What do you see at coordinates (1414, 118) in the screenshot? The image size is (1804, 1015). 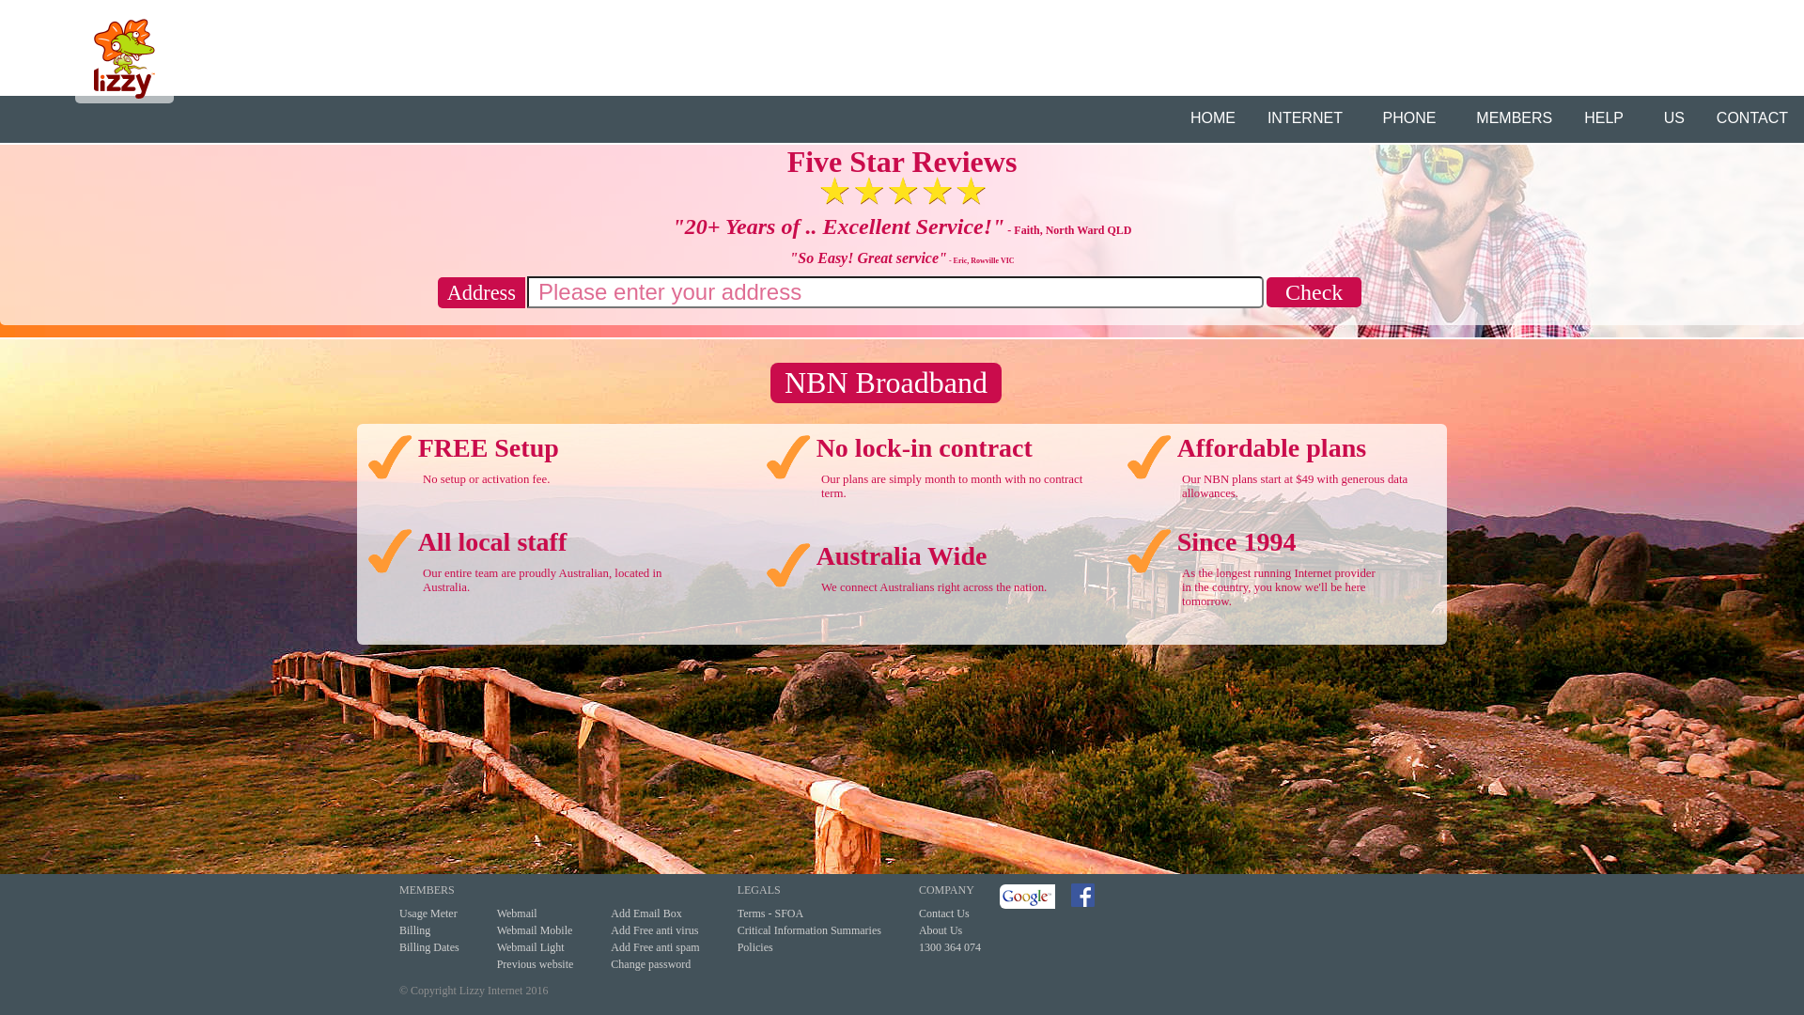 I see `PHONE  ` at bounding box center [1414, 118].